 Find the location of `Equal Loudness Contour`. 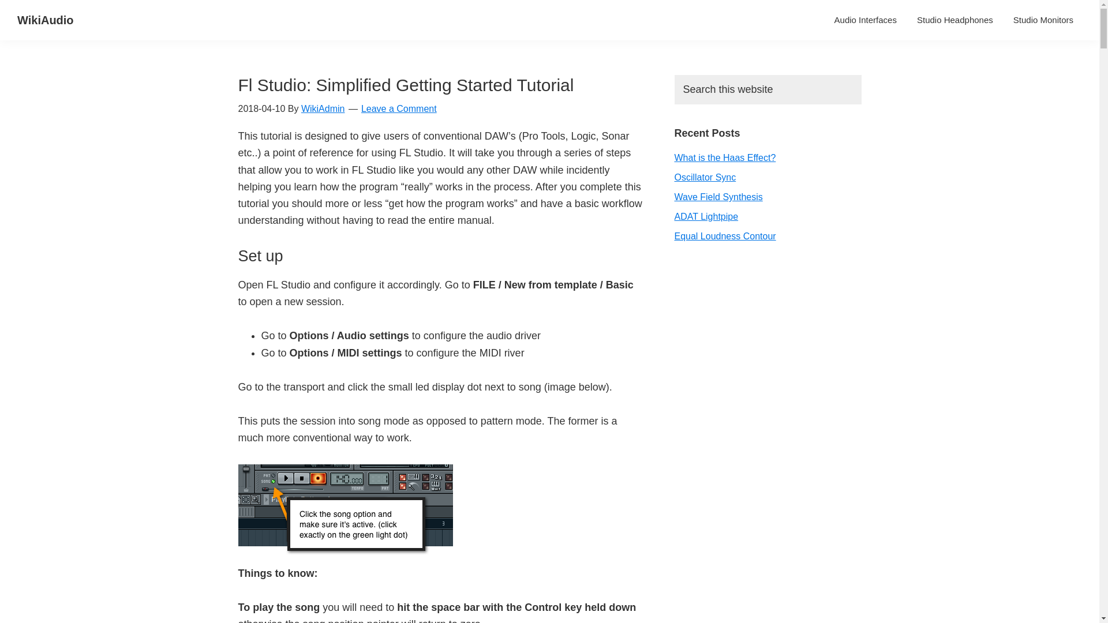

Equal Loudness Contour is located at coordinates (725, 235).